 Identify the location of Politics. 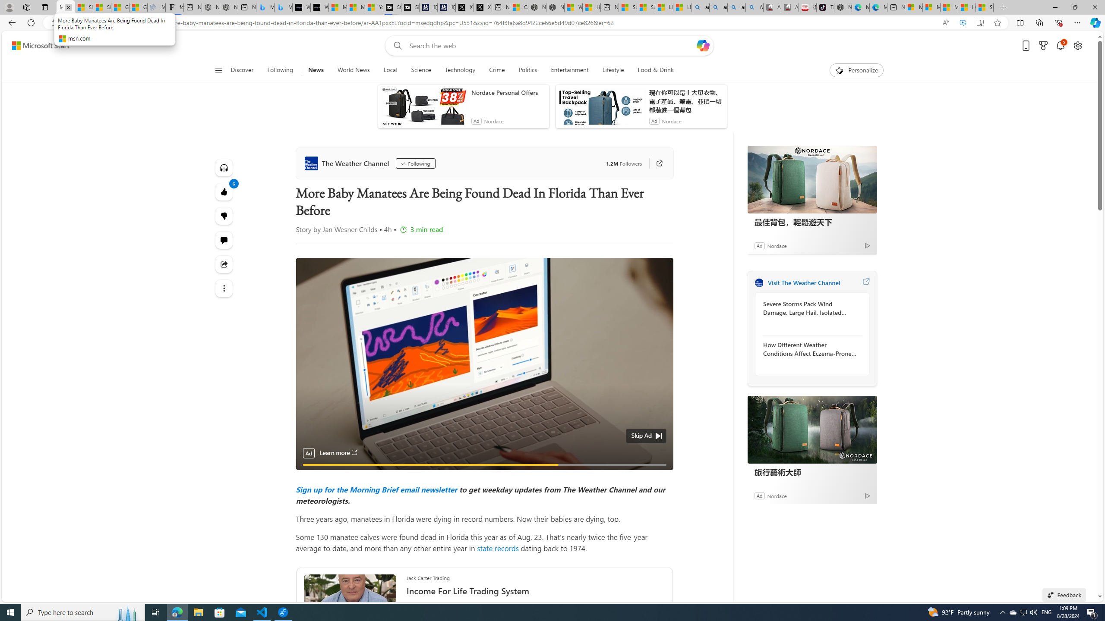
(528, 70).